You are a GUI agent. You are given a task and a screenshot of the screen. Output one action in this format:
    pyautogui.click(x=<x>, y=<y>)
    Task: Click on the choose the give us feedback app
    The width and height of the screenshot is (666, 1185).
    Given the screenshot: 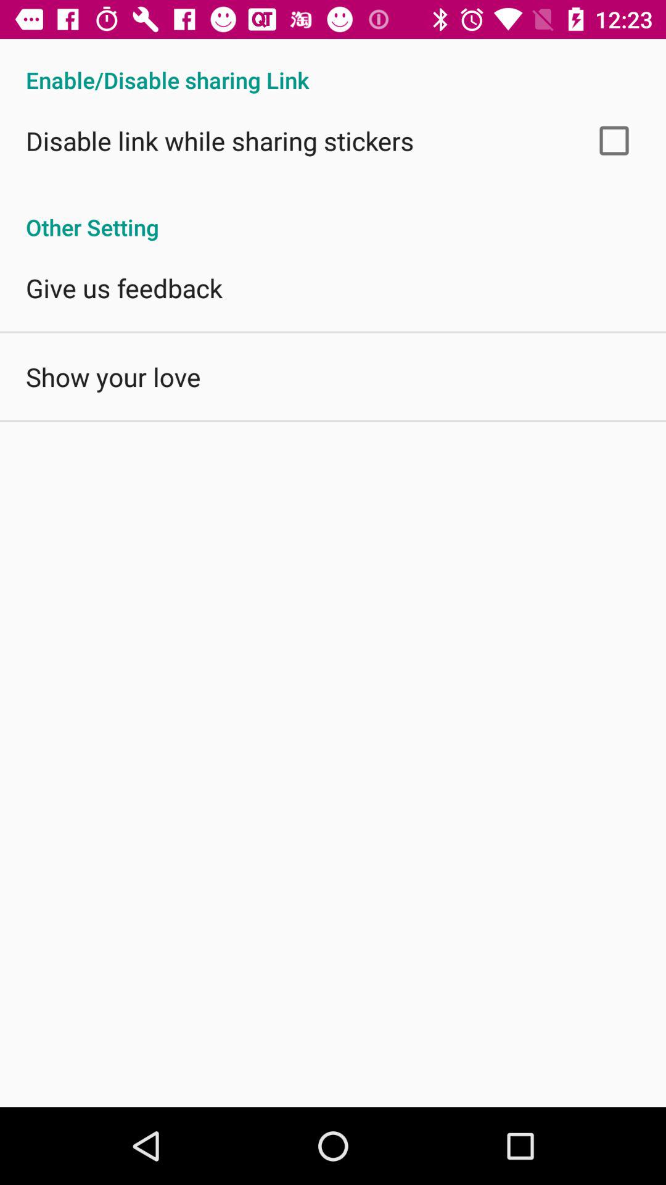 What is the action you would take?
    pyautogui.click(x=124, y=288)
    